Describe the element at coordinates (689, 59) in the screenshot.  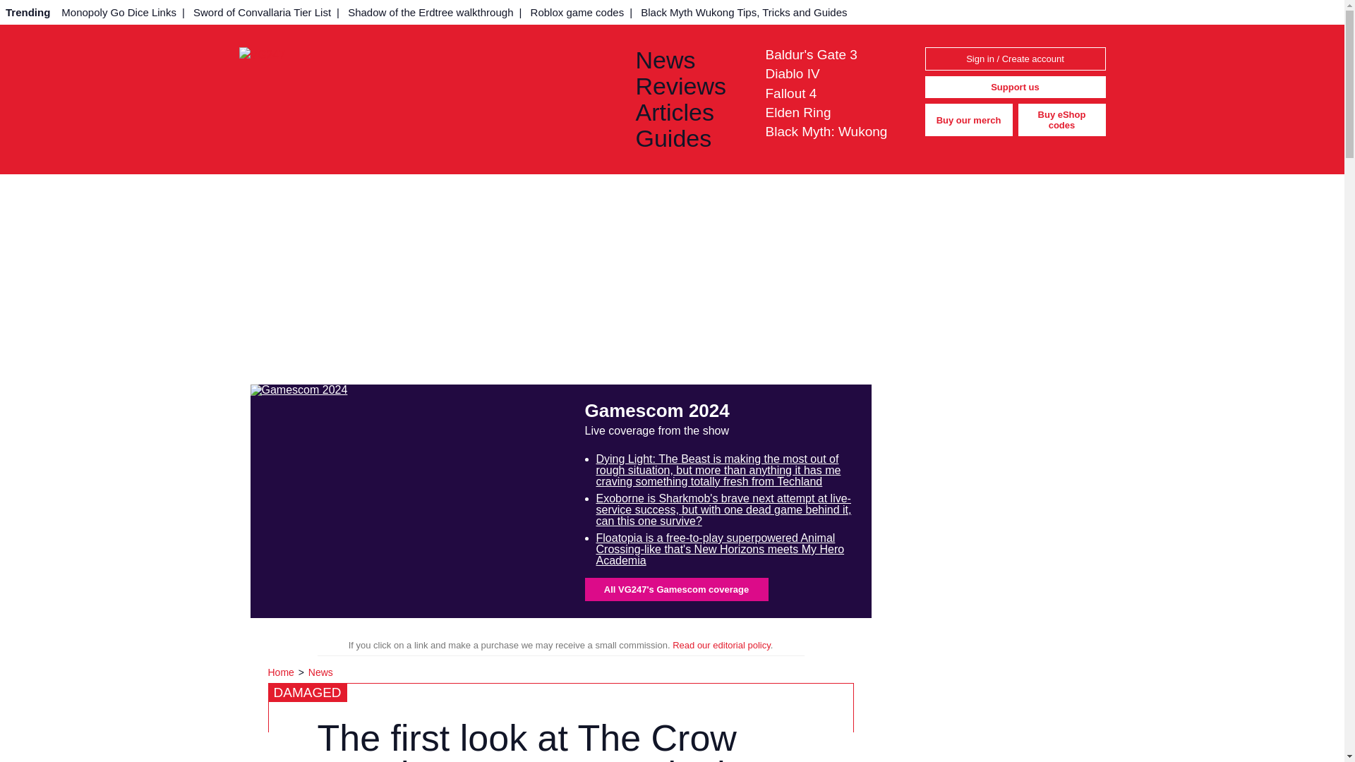
I see `News` at that location.